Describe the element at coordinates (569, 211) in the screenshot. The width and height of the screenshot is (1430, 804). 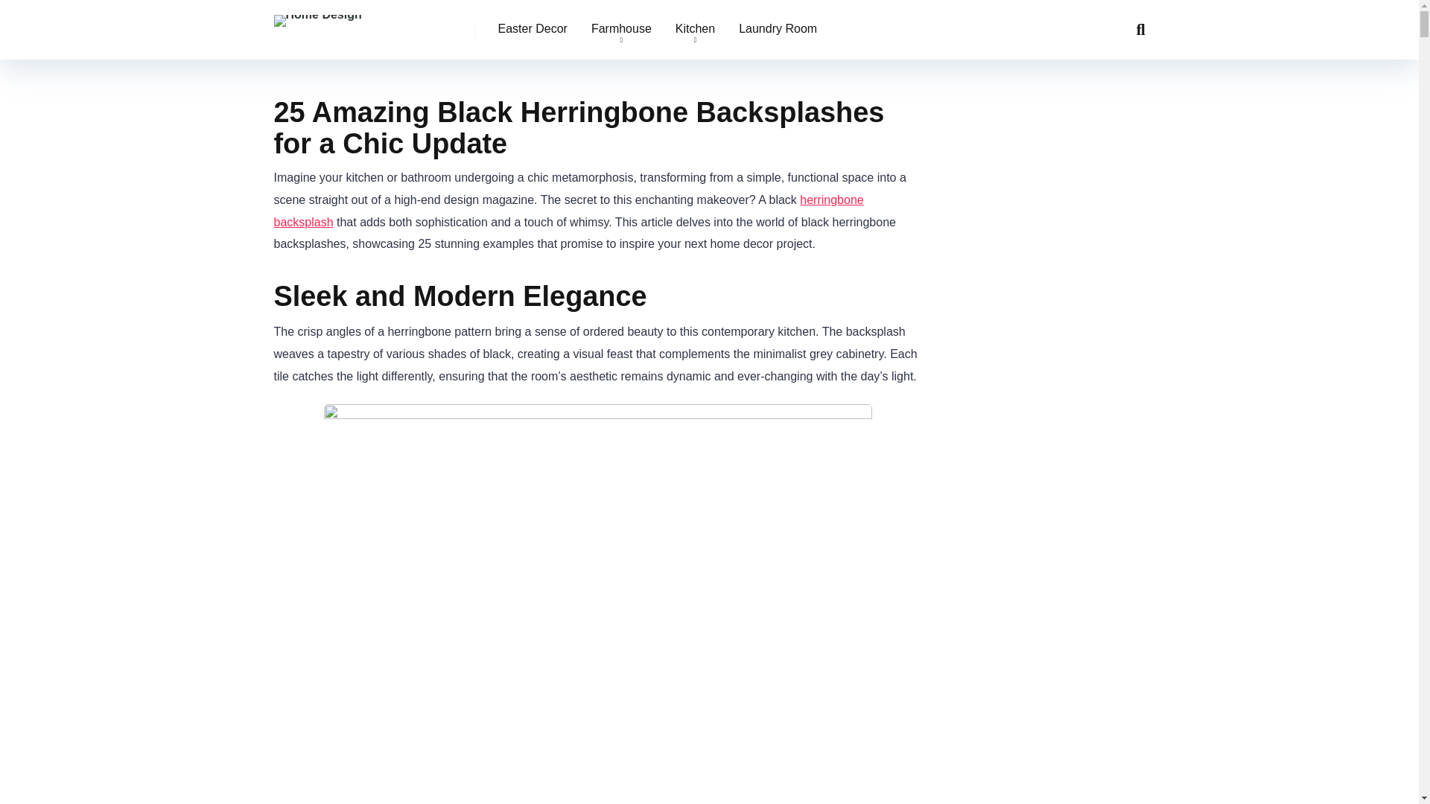
I see `herringbone backsplash` at that location.